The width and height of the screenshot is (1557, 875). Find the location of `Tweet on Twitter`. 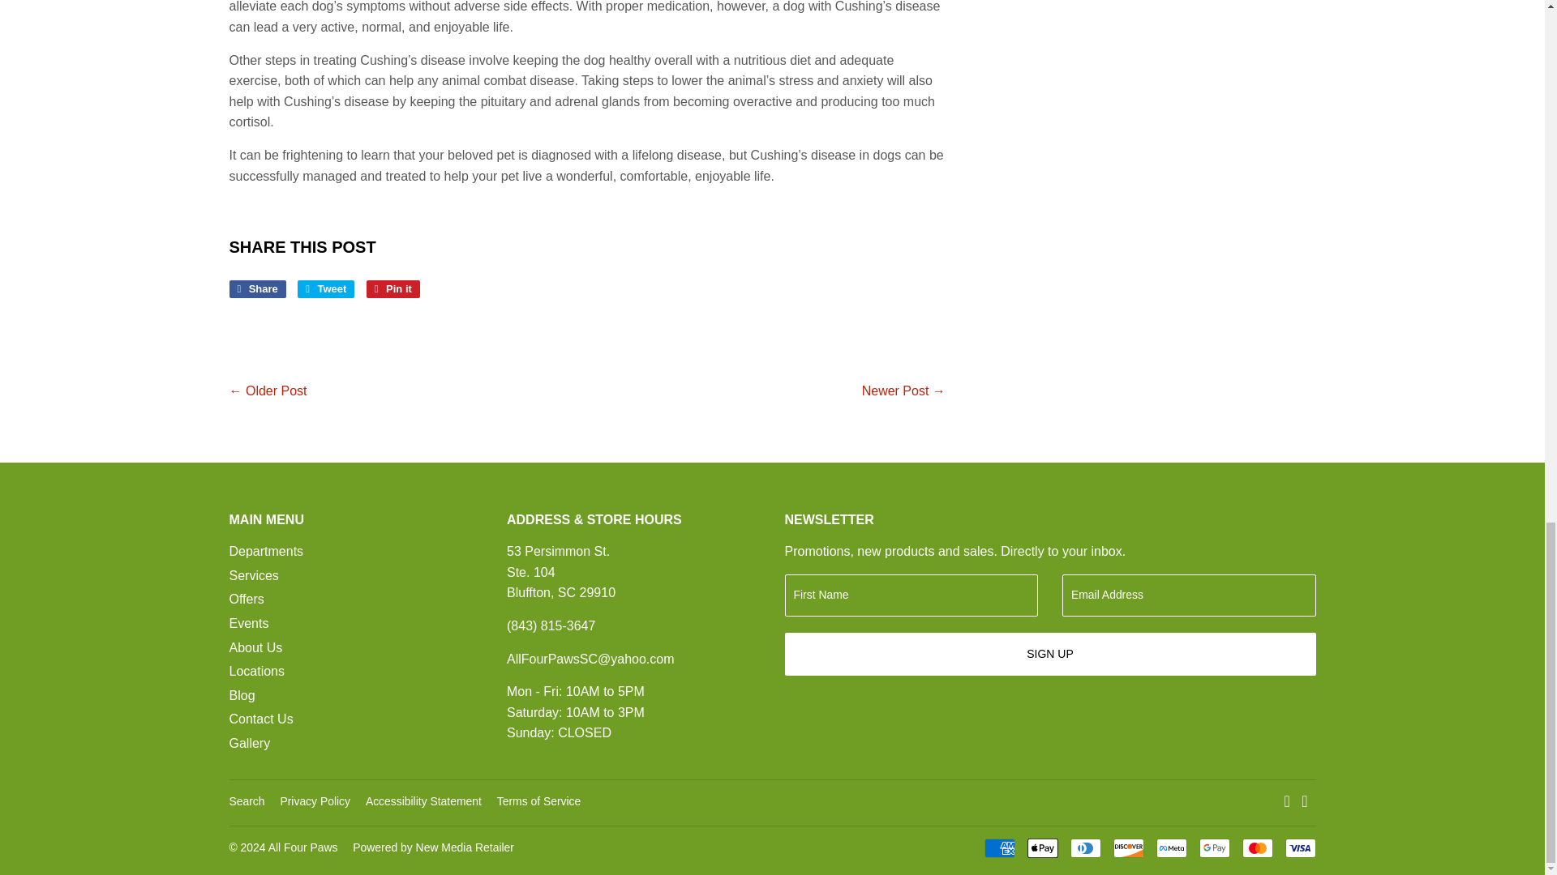

Tweet on Twitter is located at coordinates (1127, 847).